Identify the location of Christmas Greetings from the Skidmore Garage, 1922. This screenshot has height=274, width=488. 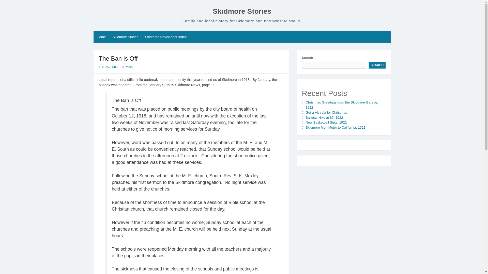
(342, 105).